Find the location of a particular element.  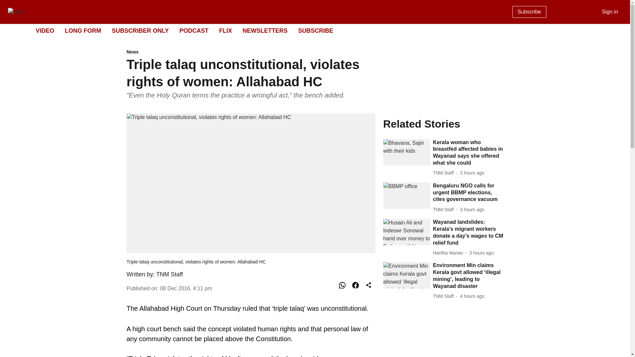

2024-08-05 11:52 is located at coordinates (472, 296).